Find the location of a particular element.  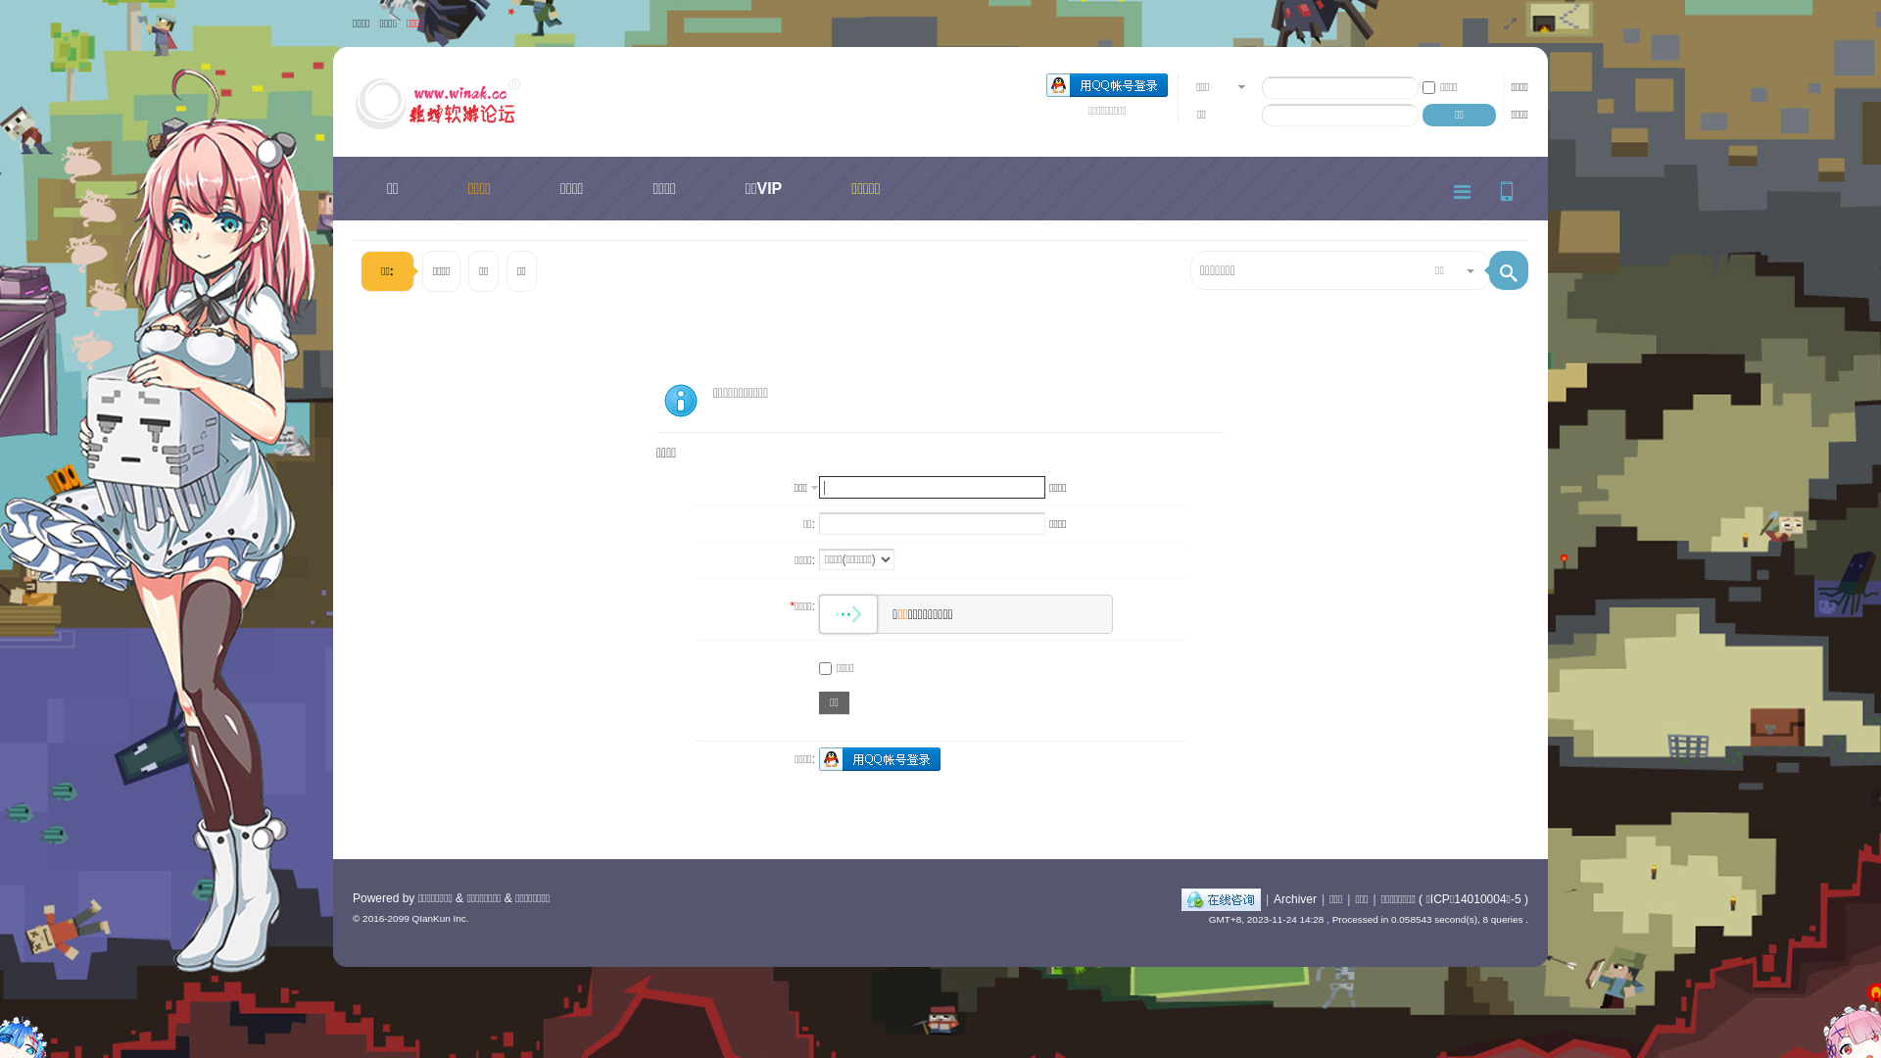

true is located at coordinates (1509, 270).